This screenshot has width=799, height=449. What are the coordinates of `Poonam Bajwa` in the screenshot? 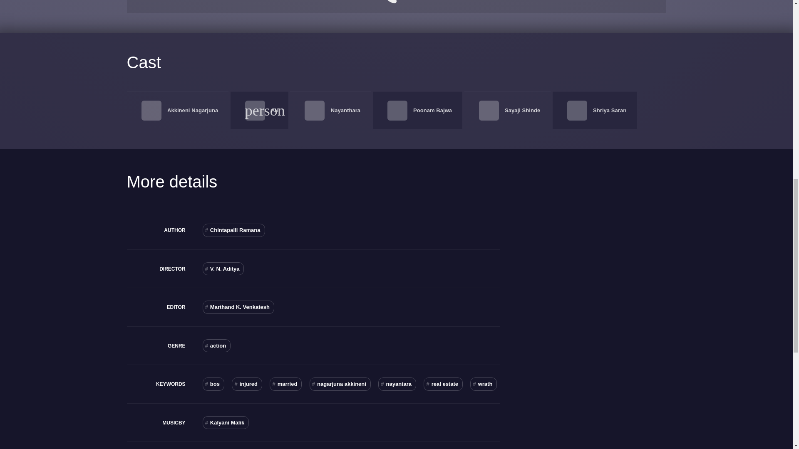 It's located at (432, 111).